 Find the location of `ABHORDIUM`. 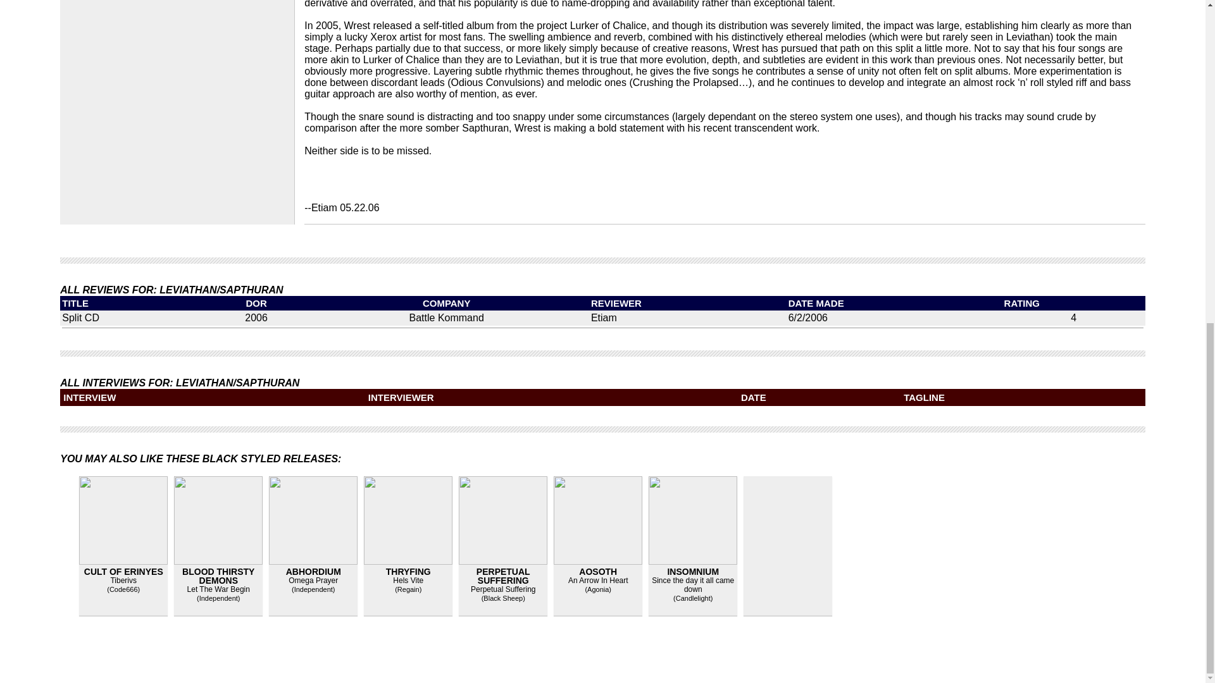

ABHORDIUM is located at coordinates (313, 572).